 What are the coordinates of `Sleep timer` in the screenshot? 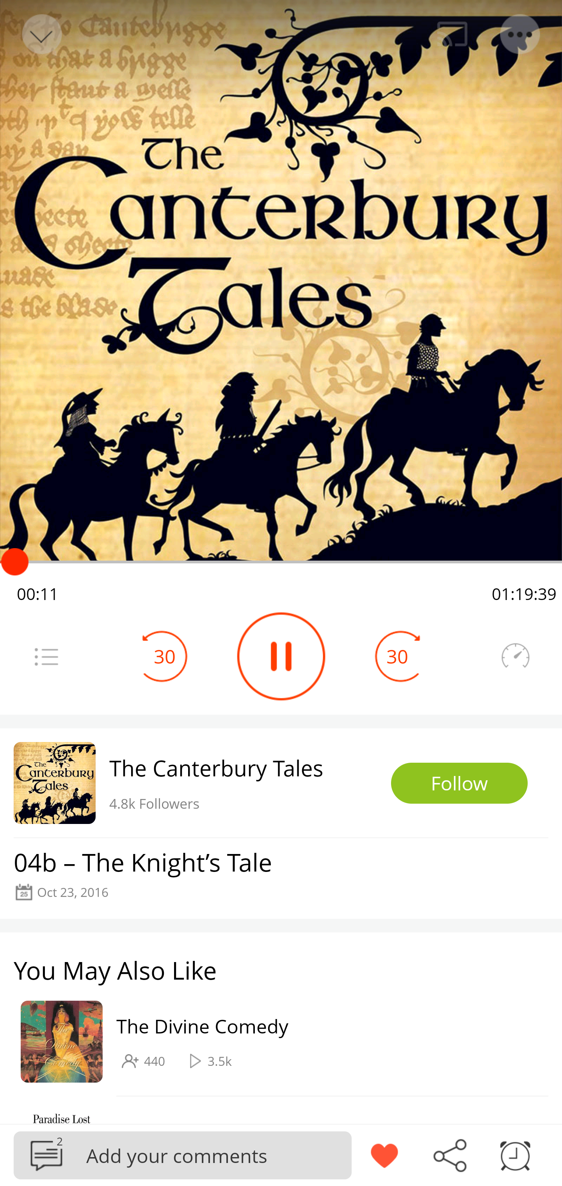 It's located at (515, 1154).